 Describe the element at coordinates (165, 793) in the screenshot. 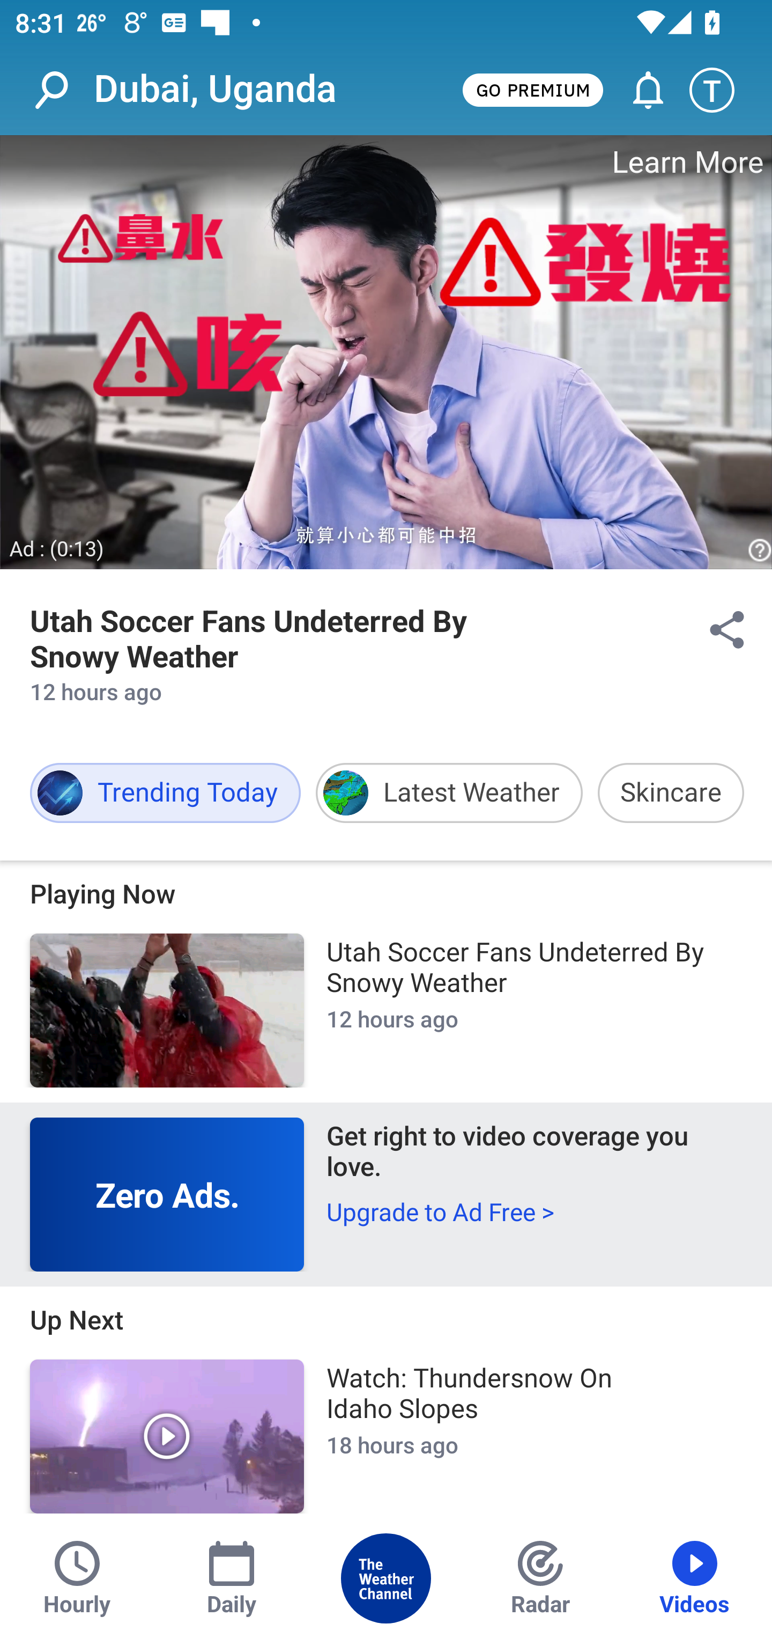

I see `Trending Today` at that location.